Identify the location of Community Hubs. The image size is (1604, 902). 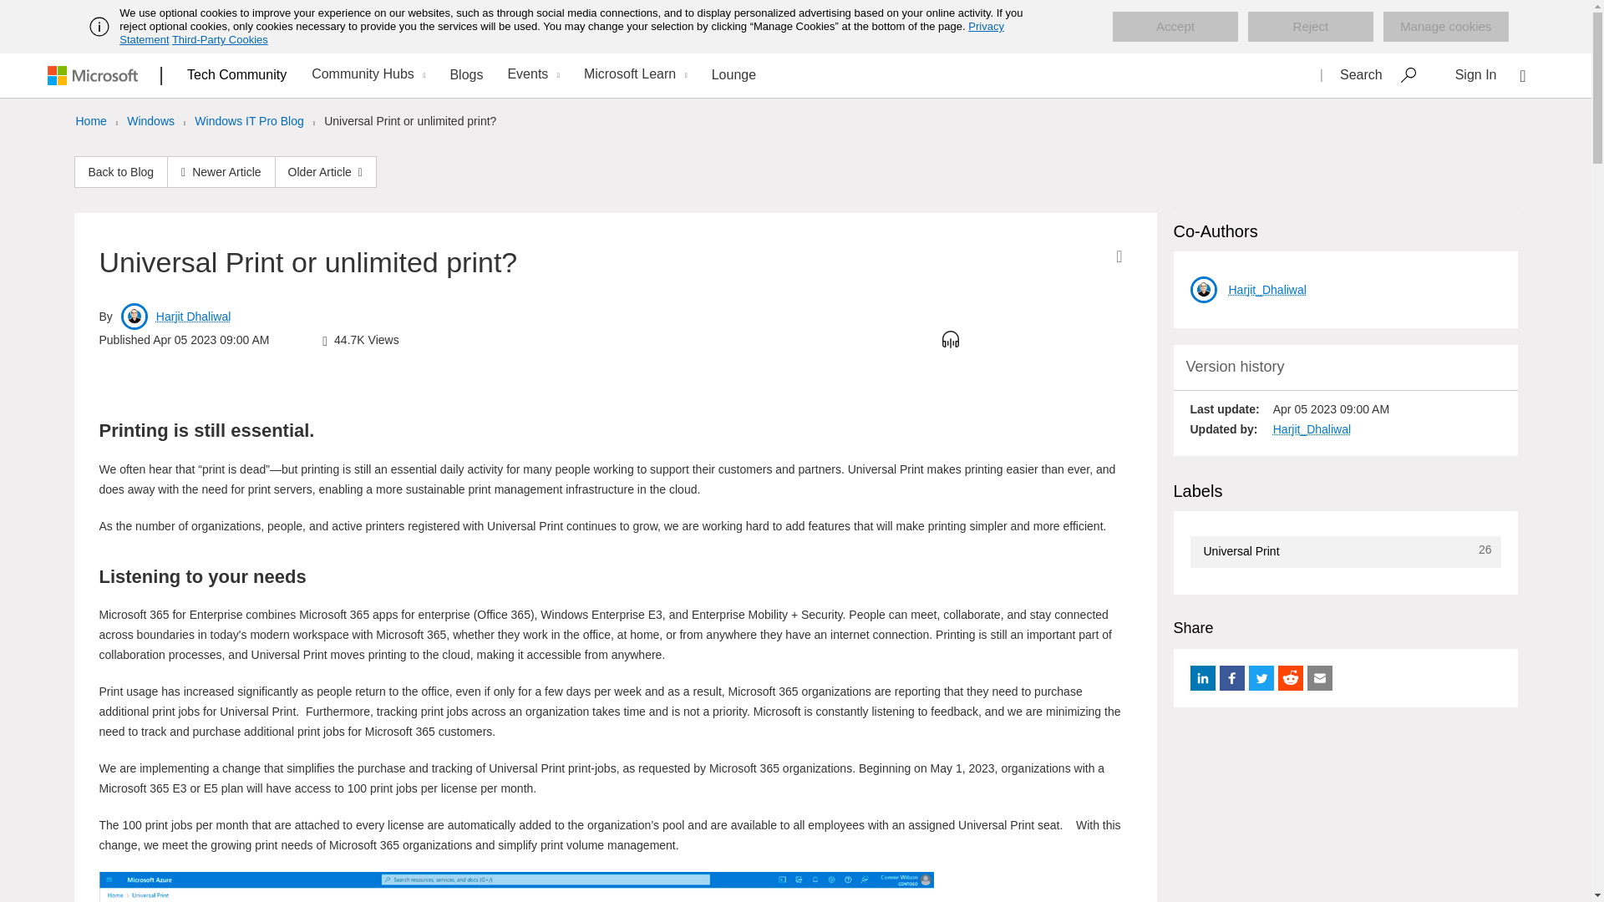
(366, 75).